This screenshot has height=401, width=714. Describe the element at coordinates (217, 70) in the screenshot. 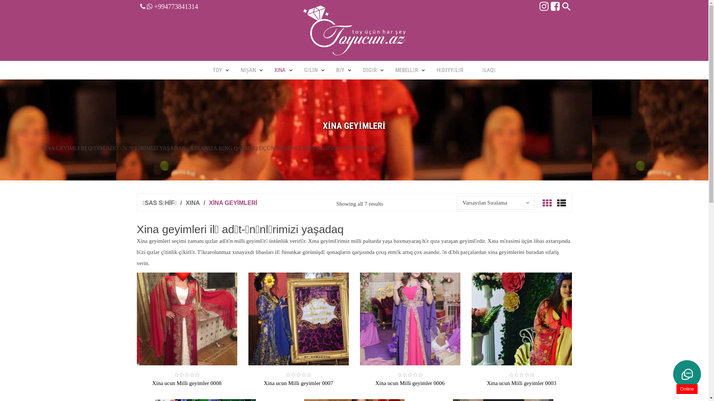

I see `TOY` at that location.